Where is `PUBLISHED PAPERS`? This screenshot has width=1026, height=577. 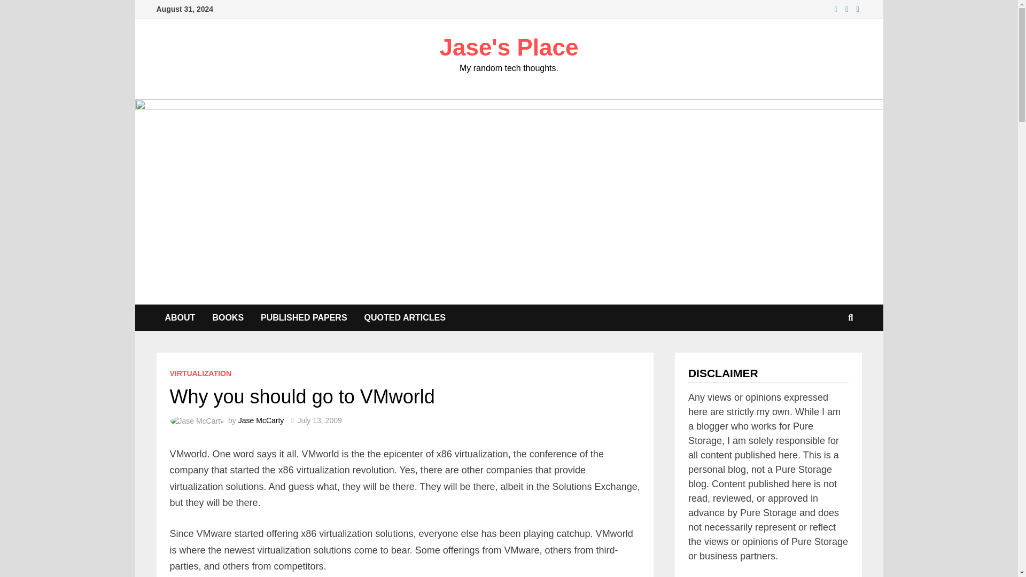
PUBLISHED PAPERS is located at coordinates (304, 317).